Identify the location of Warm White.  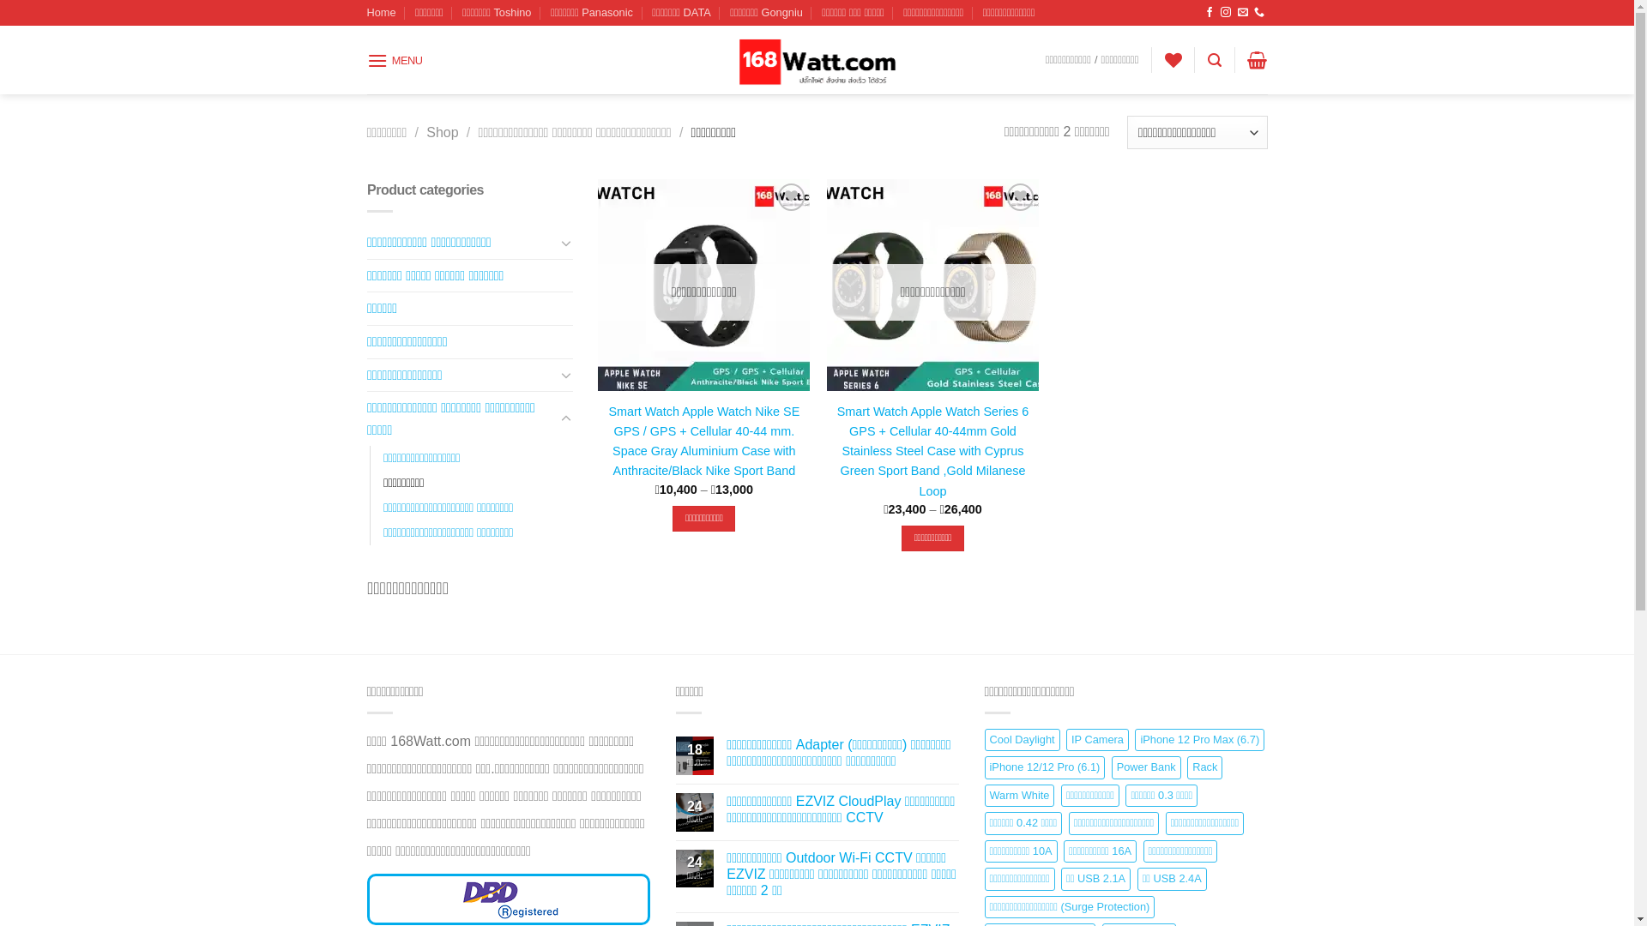
(1020, 796).